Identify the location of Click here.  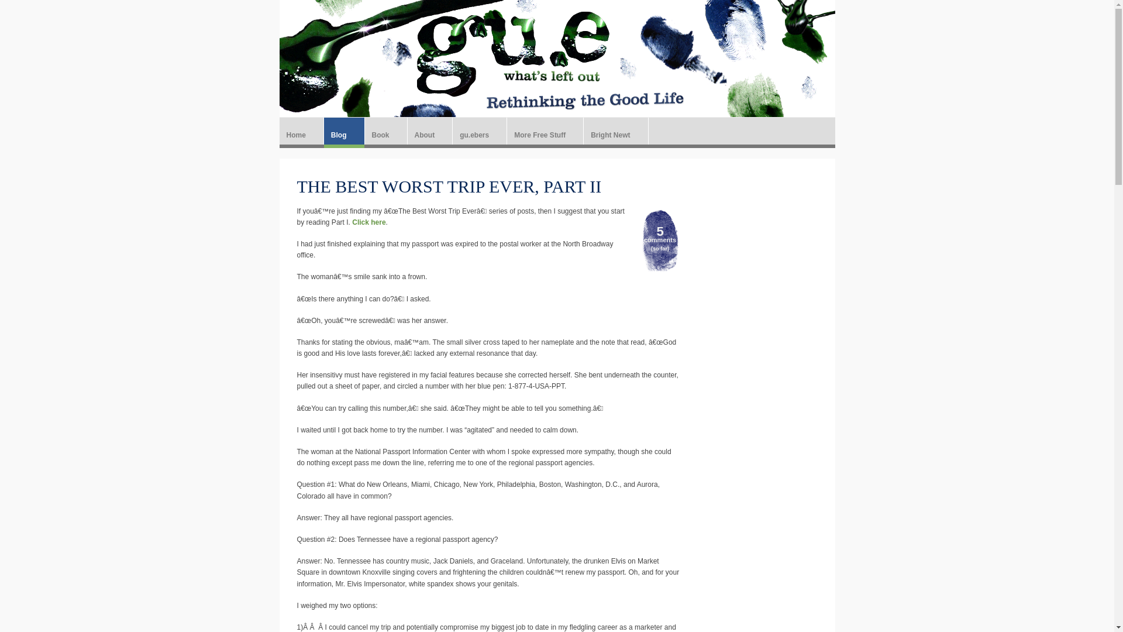
(368, 222).